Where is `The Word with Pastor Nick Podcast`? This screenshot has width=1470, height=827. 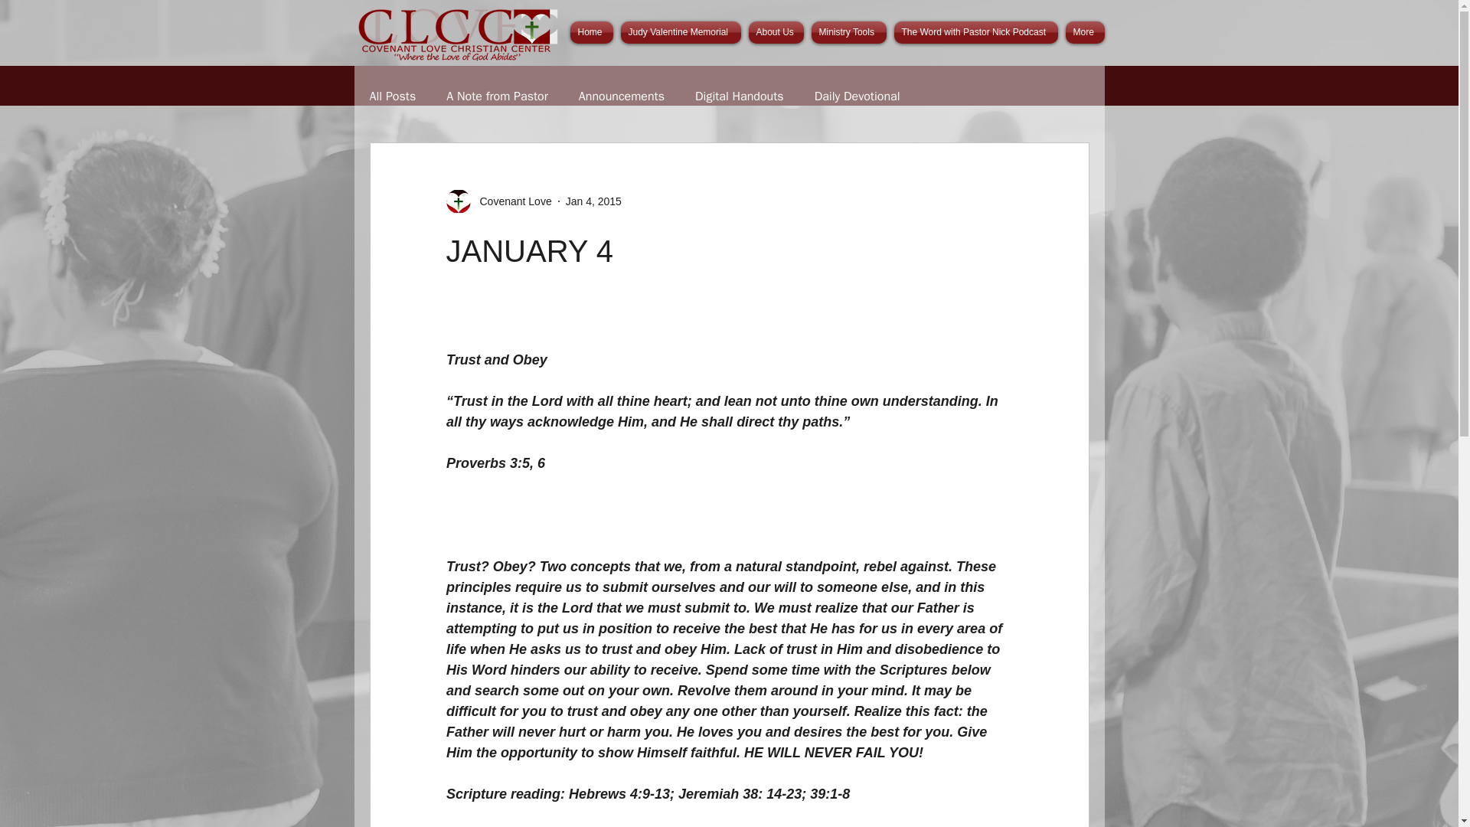 The Word with Pastor Nick Podcast is located at coordinates (975, 32).